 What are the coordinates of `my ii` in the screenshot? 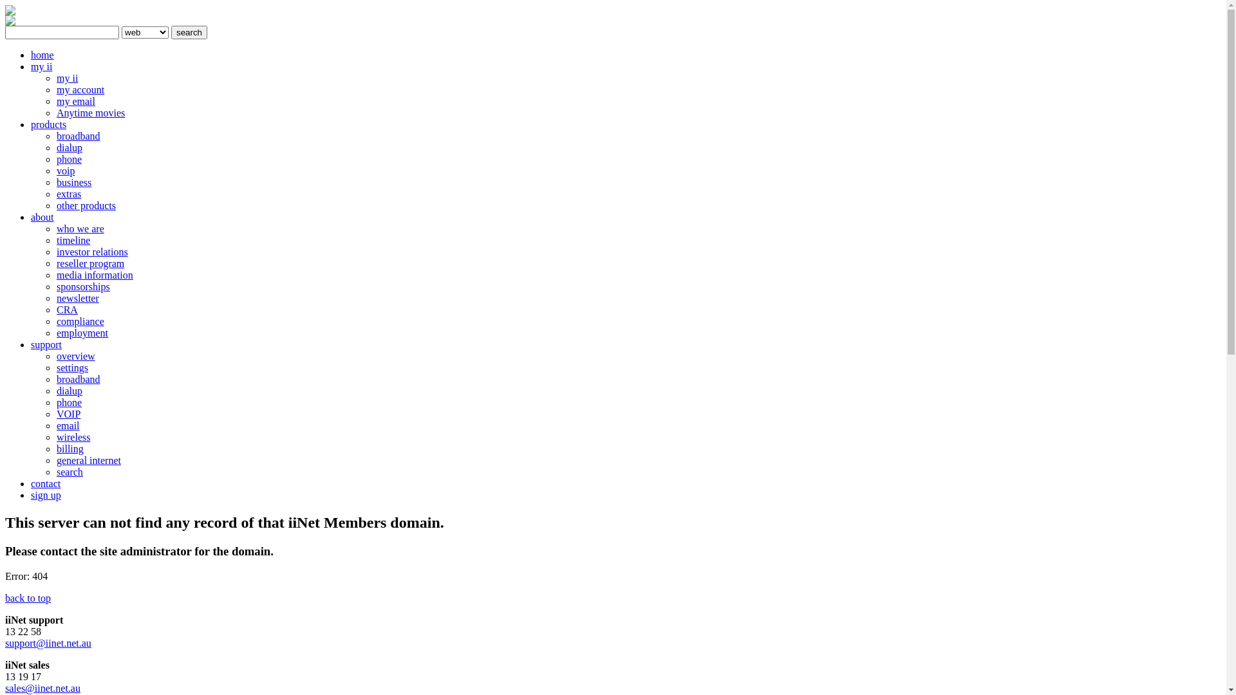 It's located at (41, 67).